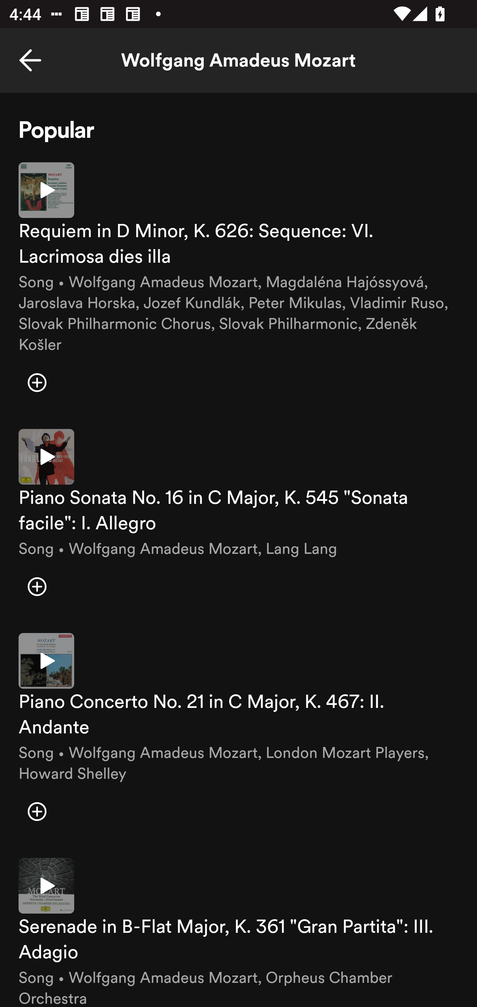 Image resolution: width=477 pixels, height=1007 pixels. What do you see at coordinates (37, 812) in the screenshot?
I see `Add item` at bounding box center [37, 812].